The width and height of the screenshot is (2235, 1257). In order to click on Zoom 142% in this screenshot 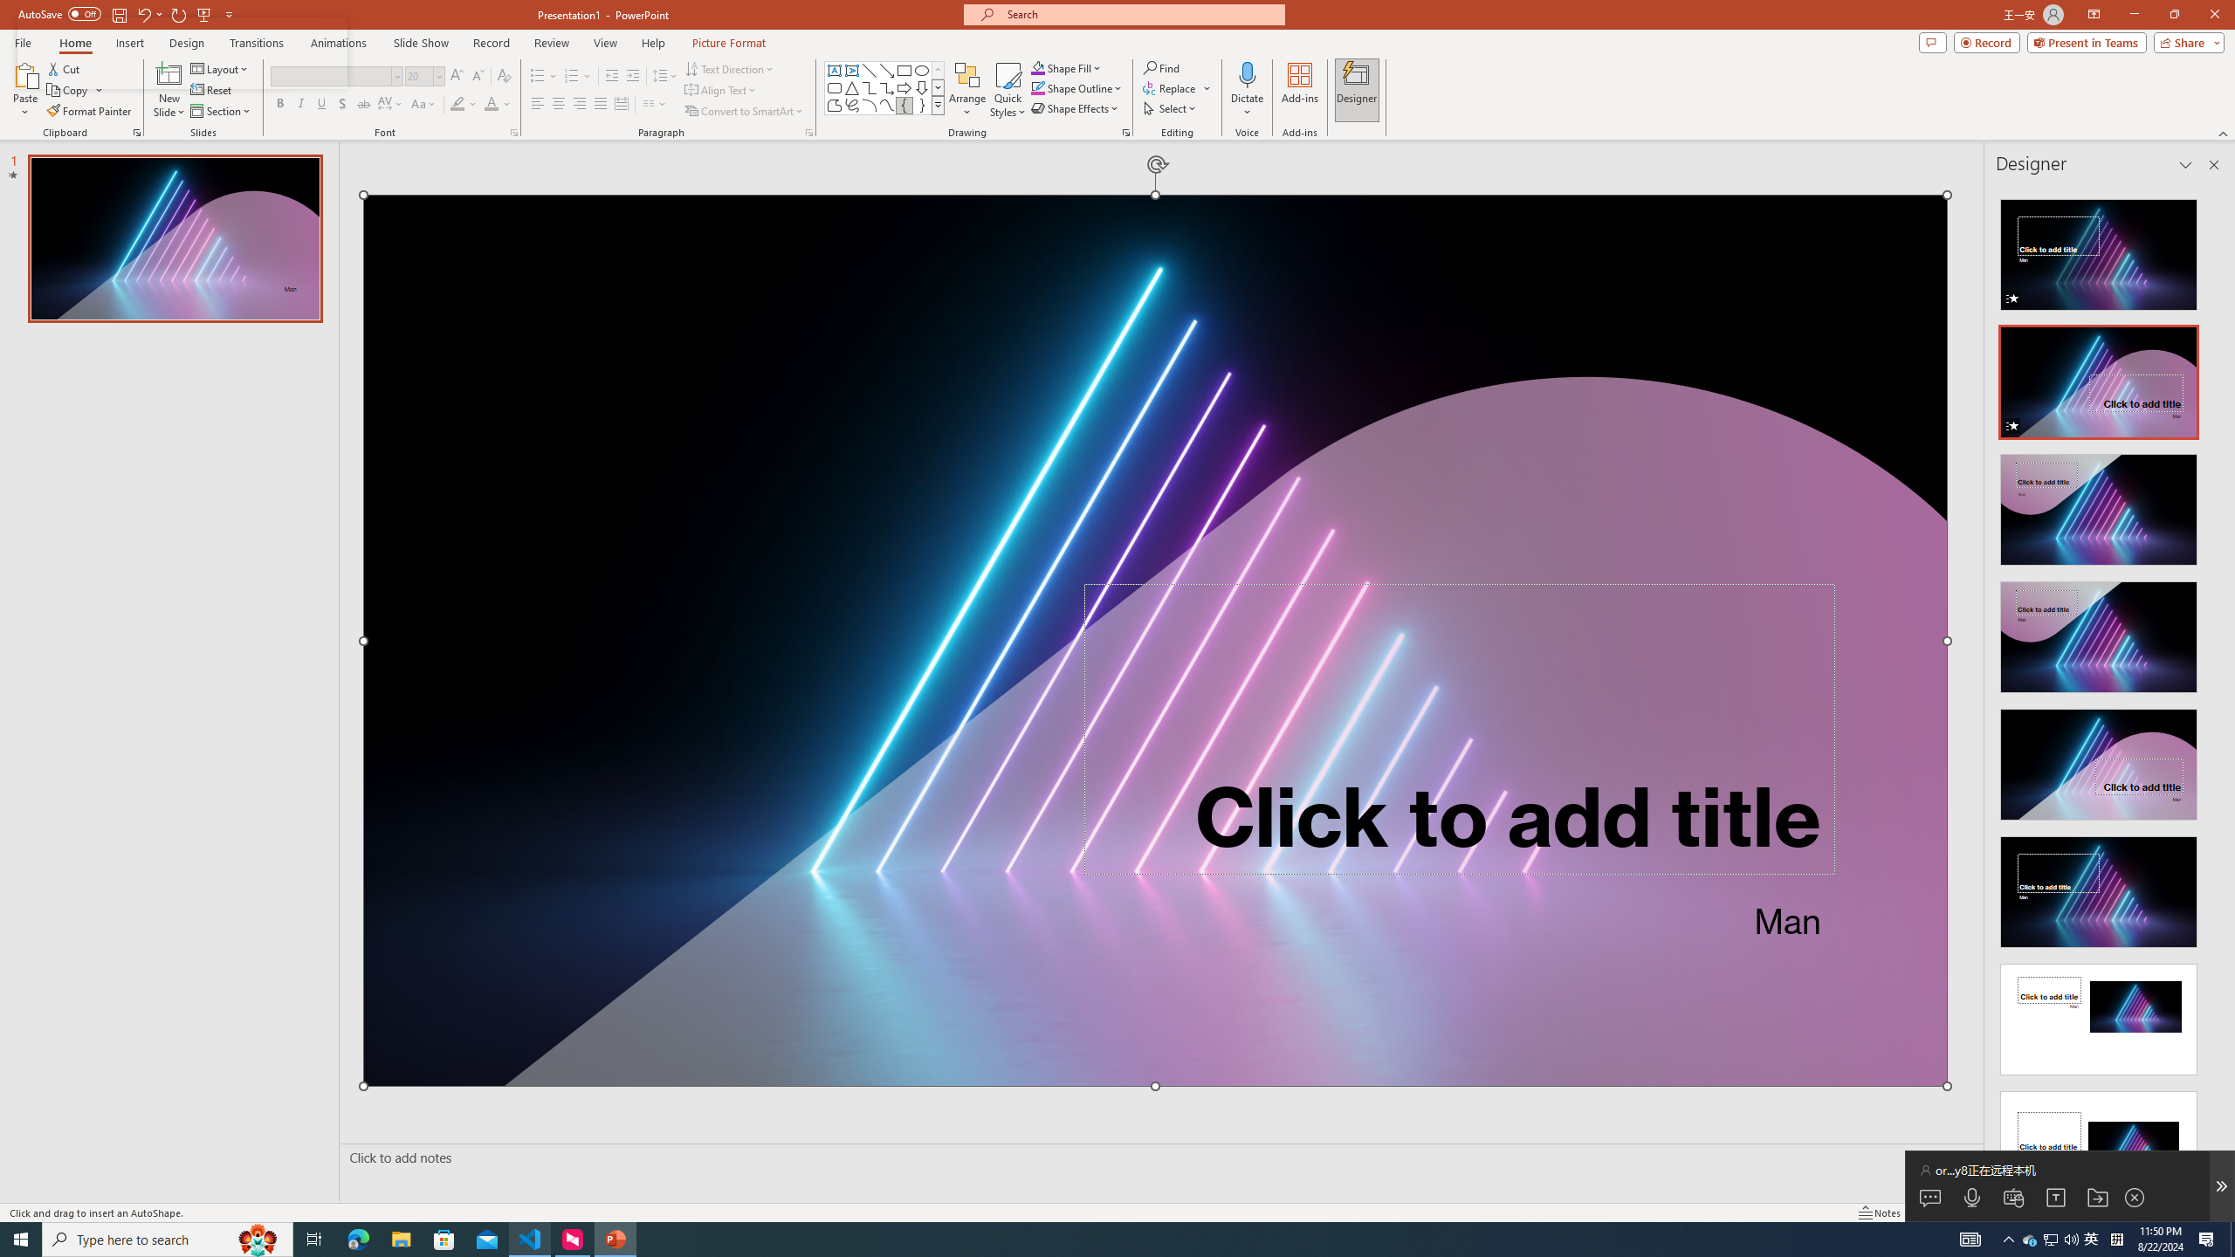, I will do `click(2195, 1212)`.